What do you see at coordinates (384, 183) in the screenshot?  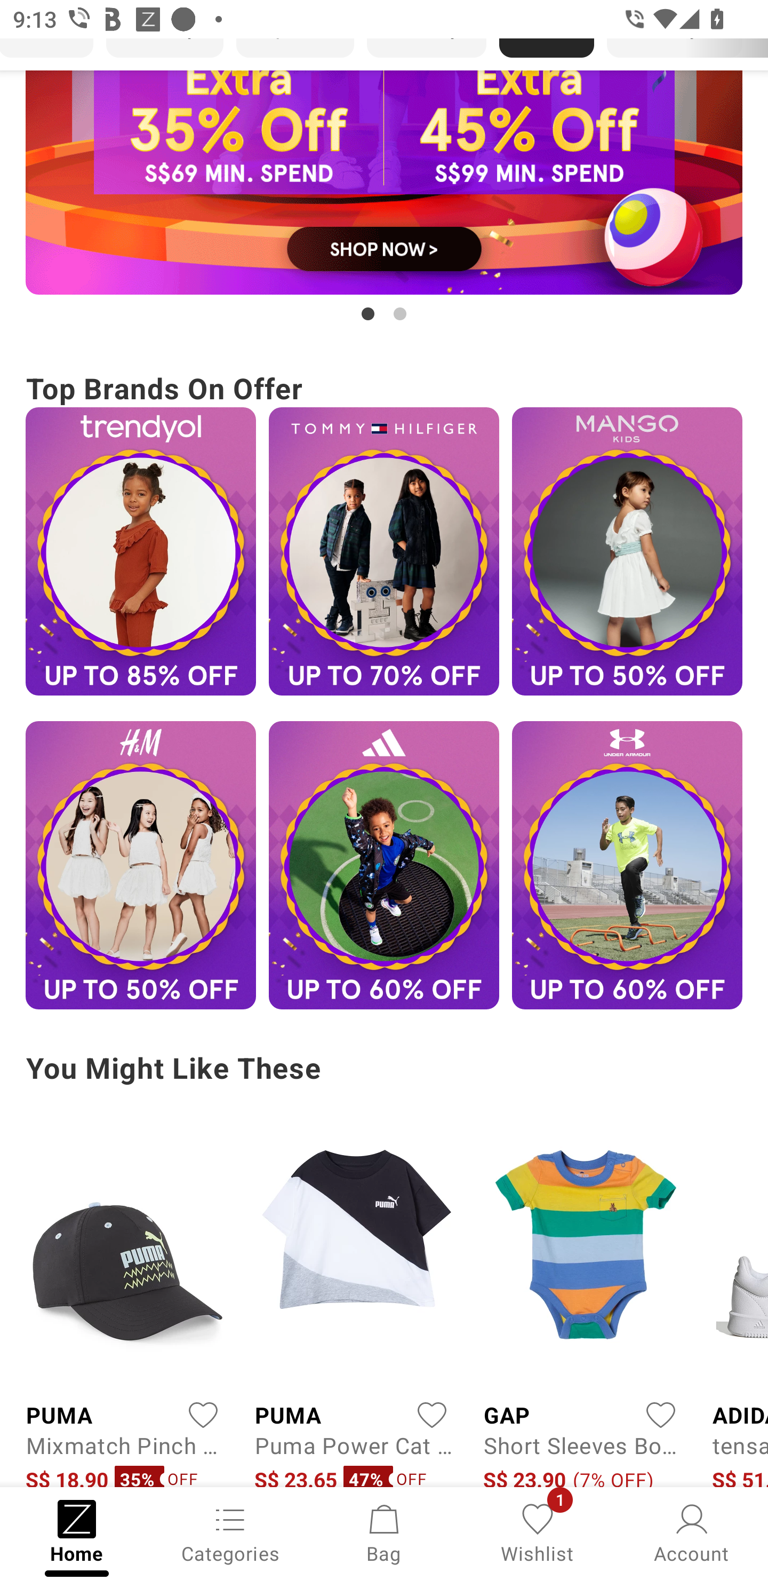 I see `Campaign banner` at bounding box center [384, 183].